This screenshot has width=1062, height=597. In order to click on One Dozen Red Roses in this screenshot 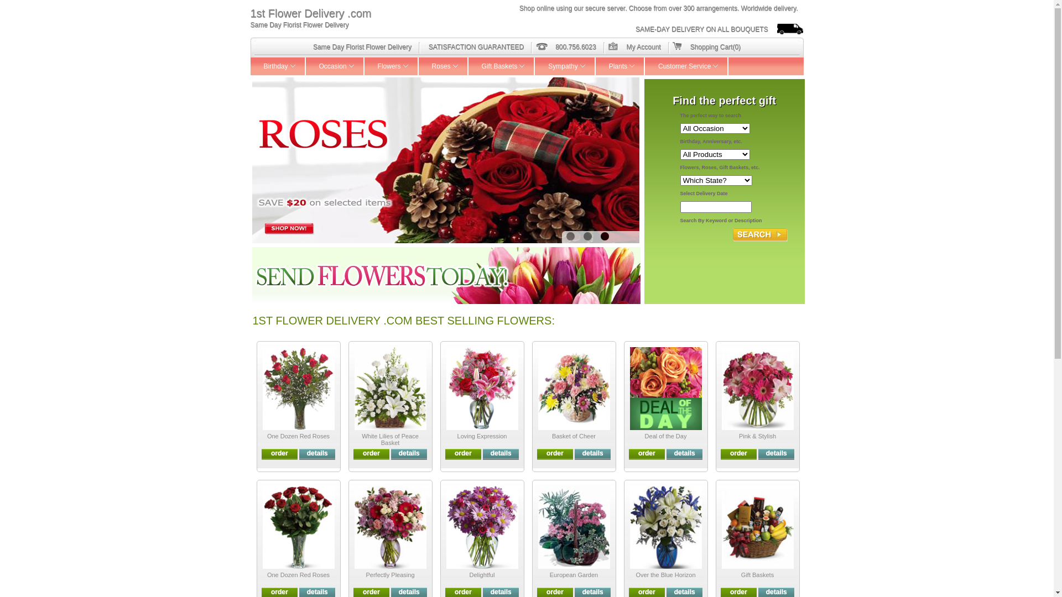, I will do `click(299, 436)`.